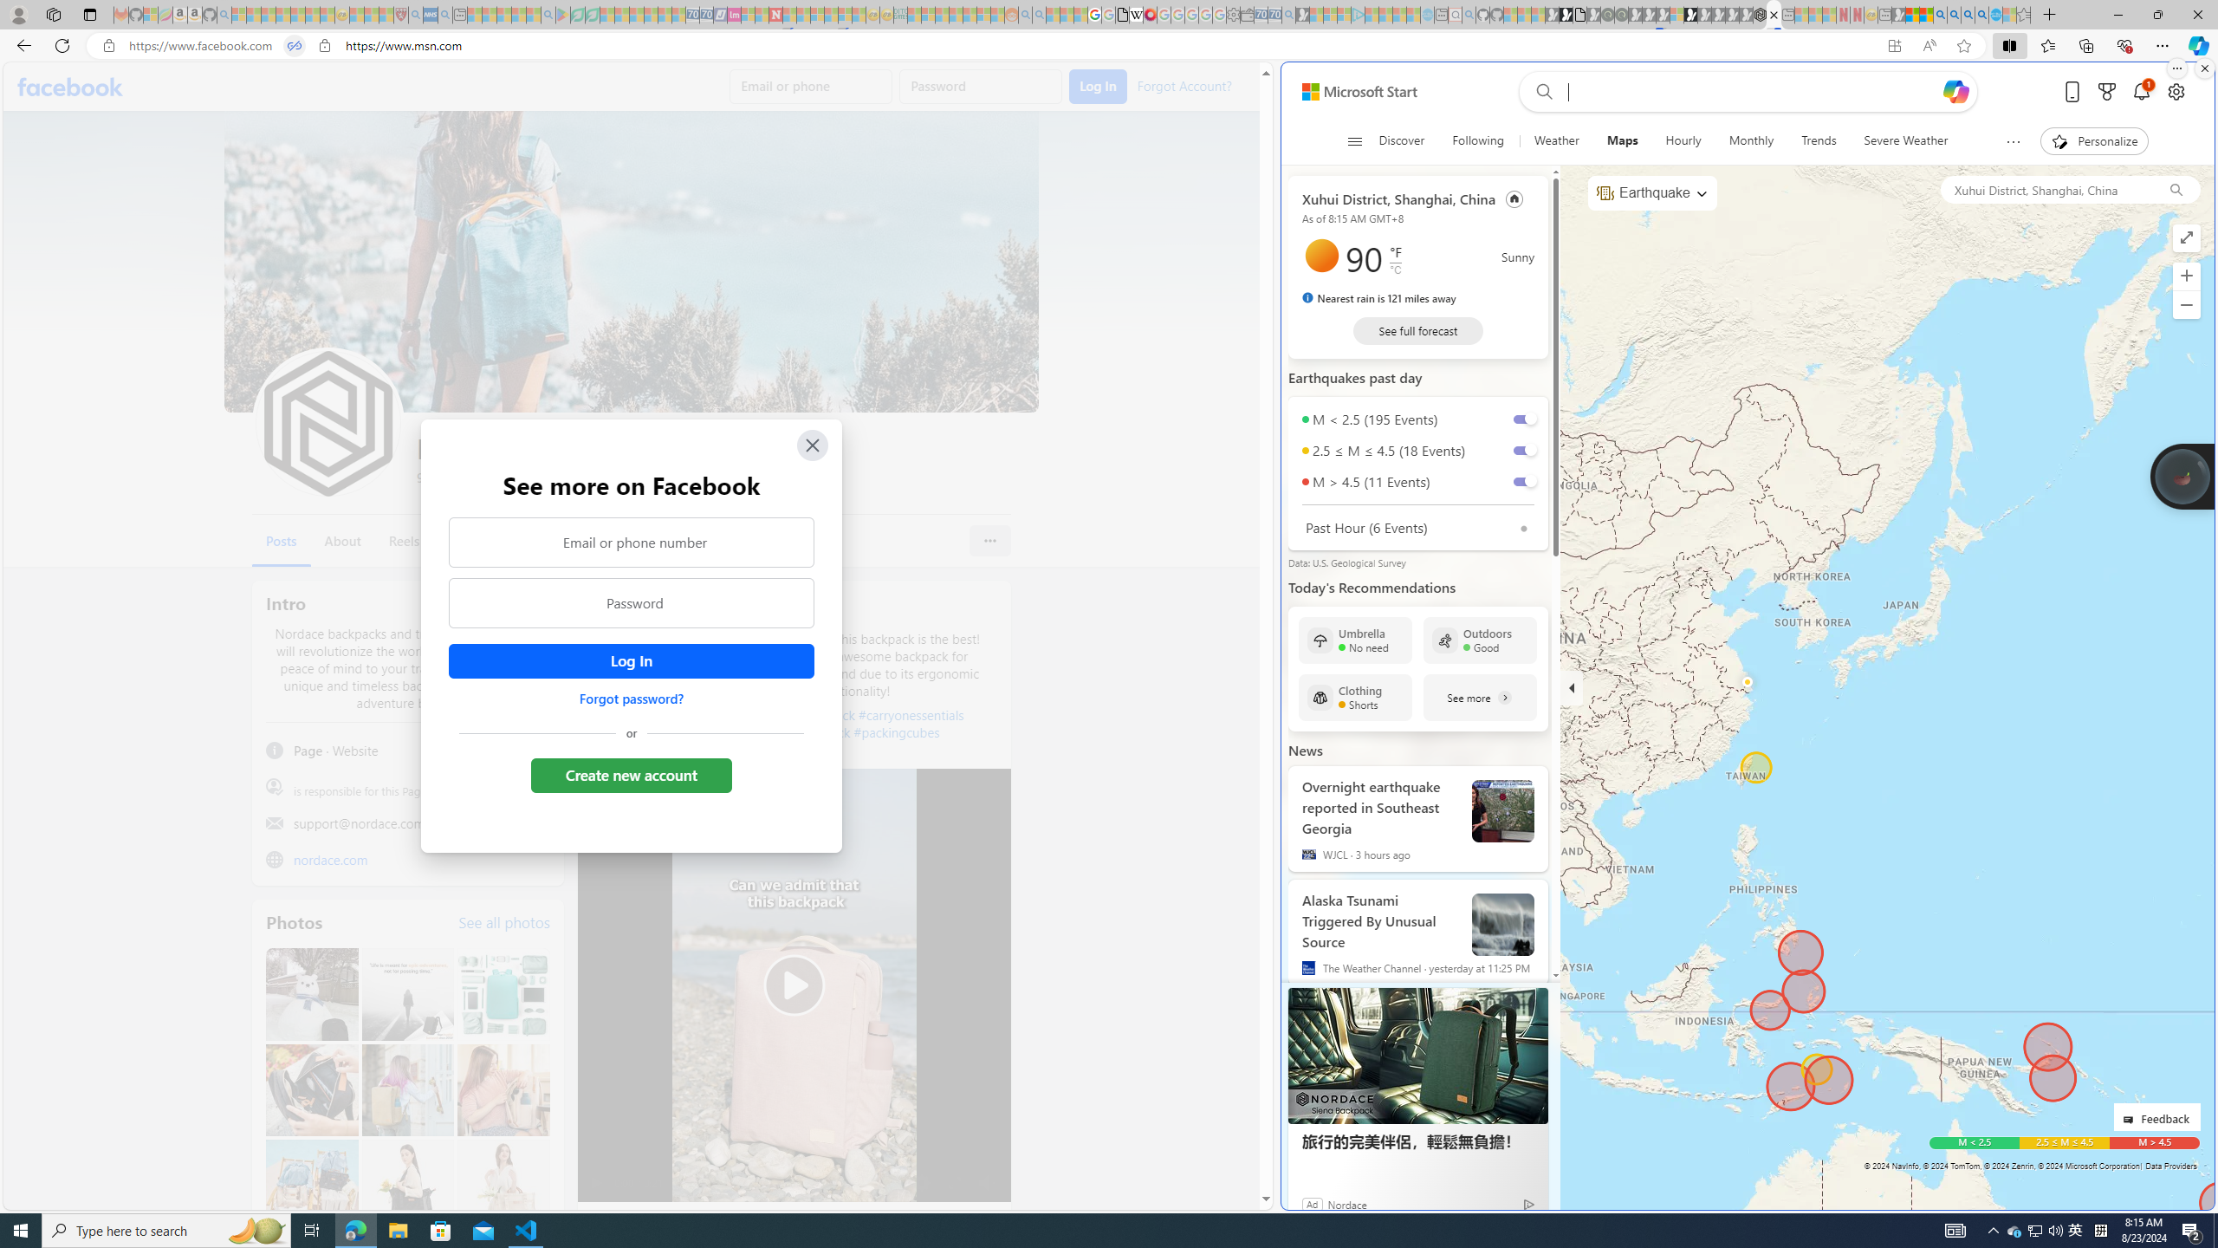  I want to click on NCL Adult Asthma Inhaler Choice Guideline - Sleeping, so click(431, 15).